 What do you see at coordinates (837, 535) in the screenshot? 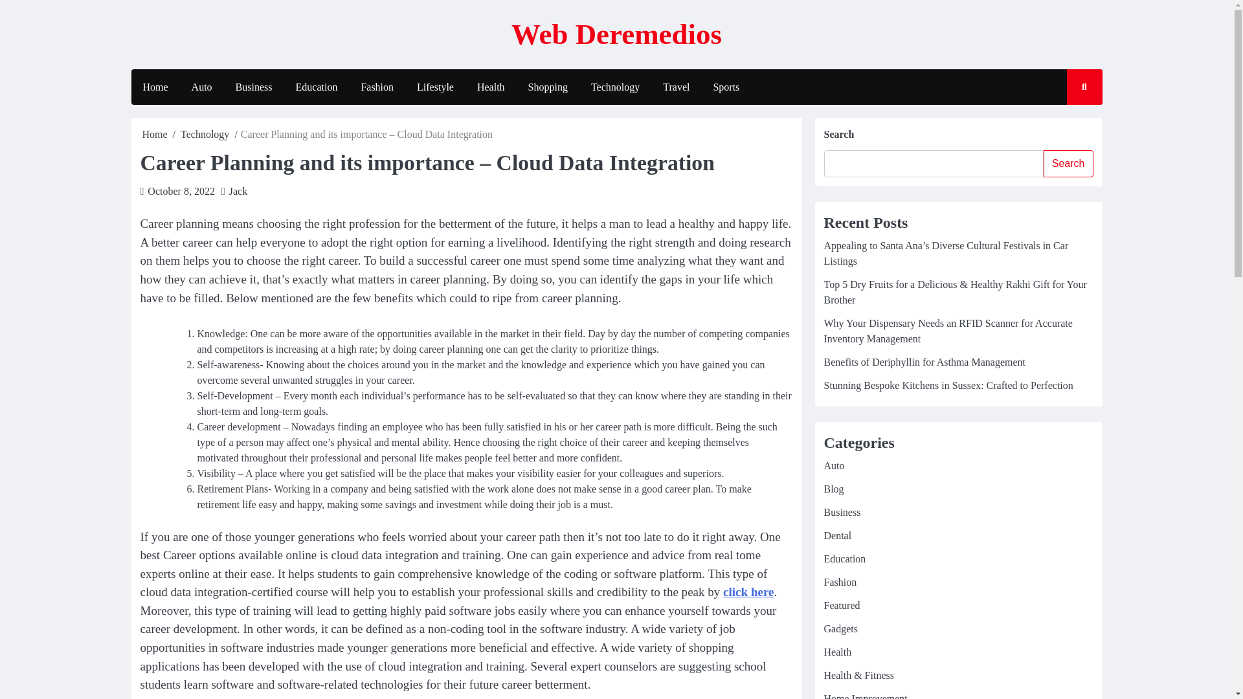
I see `Dental` at bounding box center [837, 535].